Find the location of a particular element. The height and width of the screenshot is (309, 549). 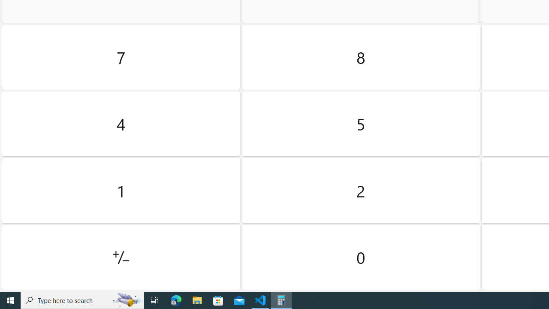

Five is located at coordinates (361, 124).